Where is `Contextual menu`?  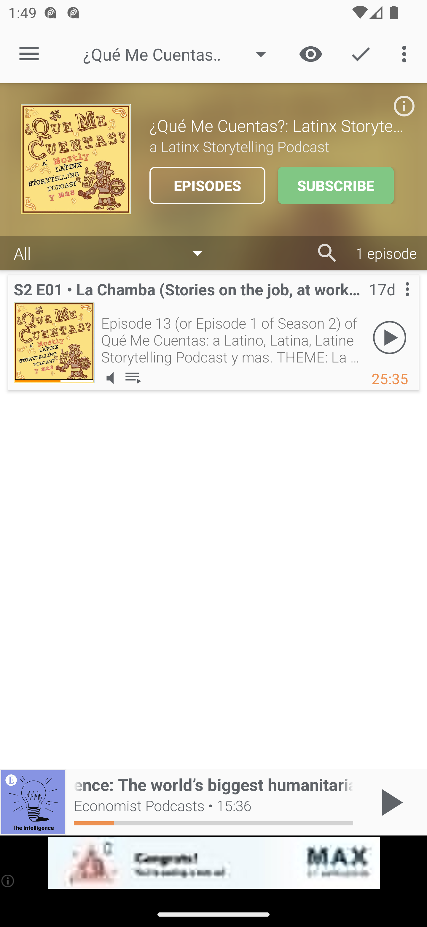
Contextual menu is located at coordinates (394, 301).